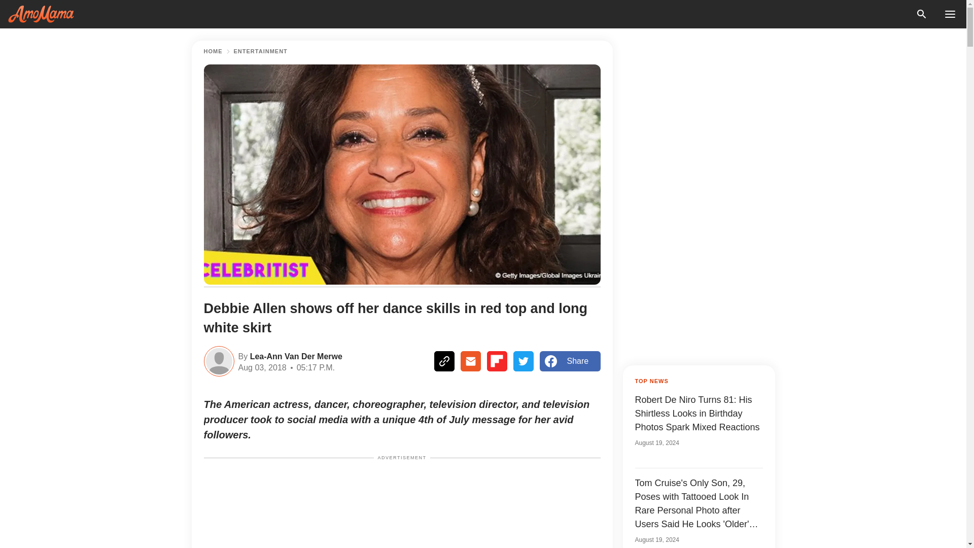  Describe the element at coordinates (260, 51) in the screenshot. I see `ENTERTAINMENT` at that location.